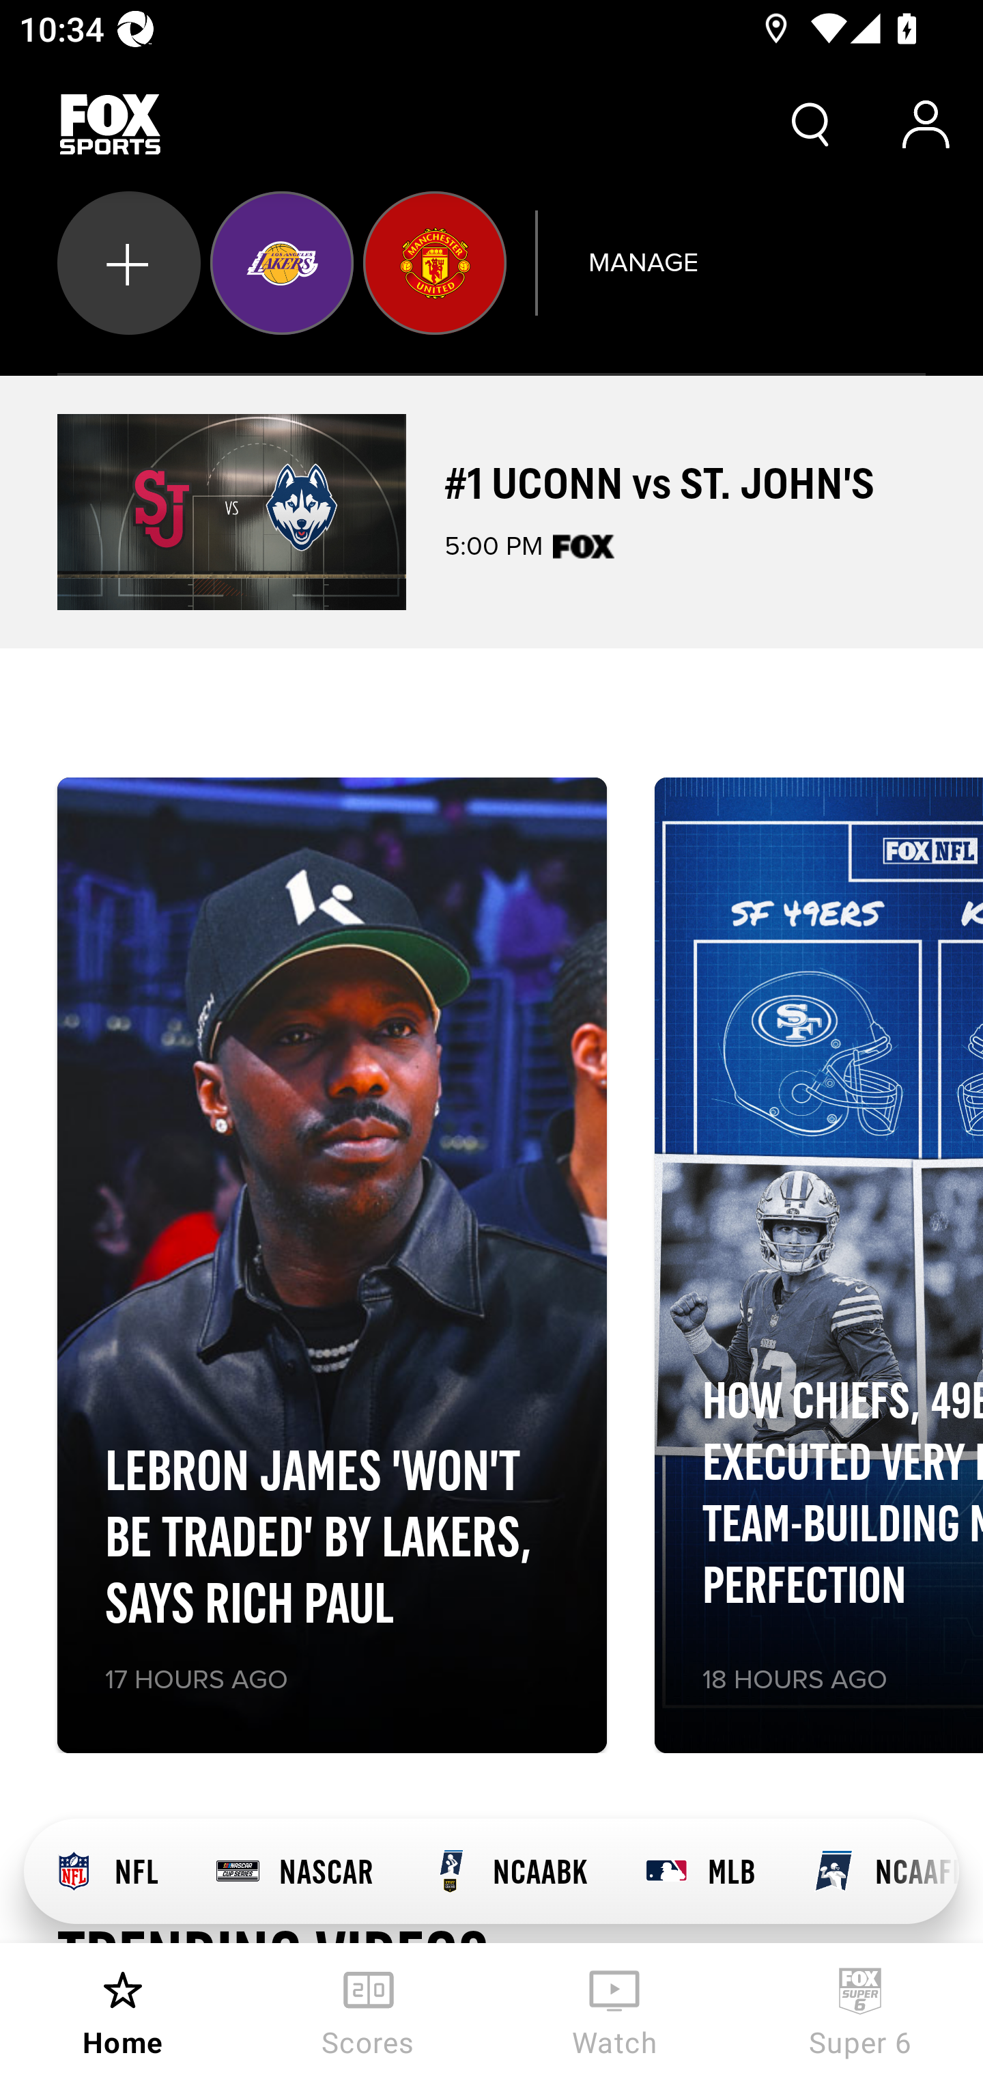  What do you see at coordinates (642, 262) in the screenshot?
I see `MANAGE` at bounding box center [642, 262].